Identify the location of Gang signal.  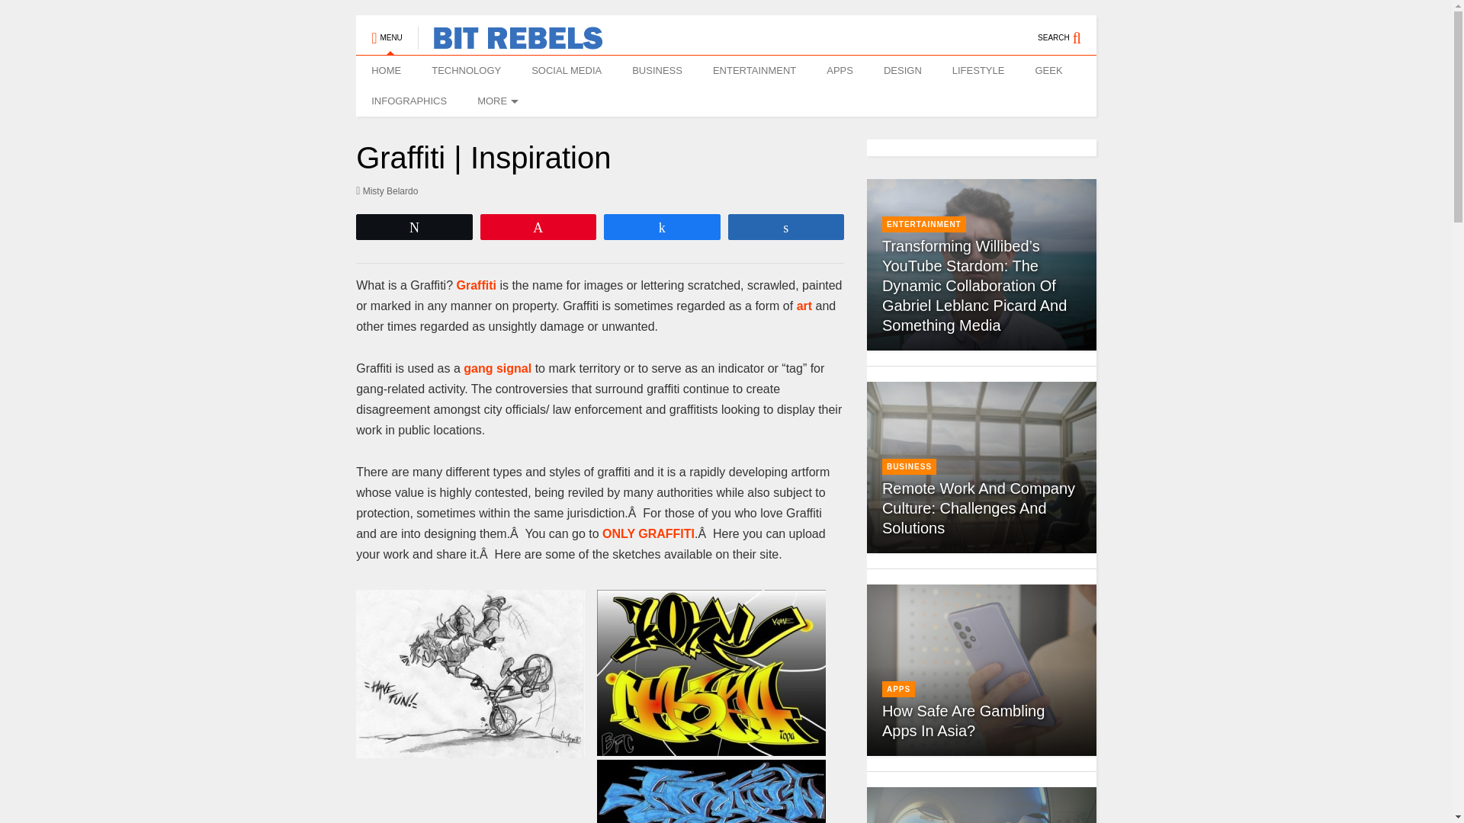
(497, 369).